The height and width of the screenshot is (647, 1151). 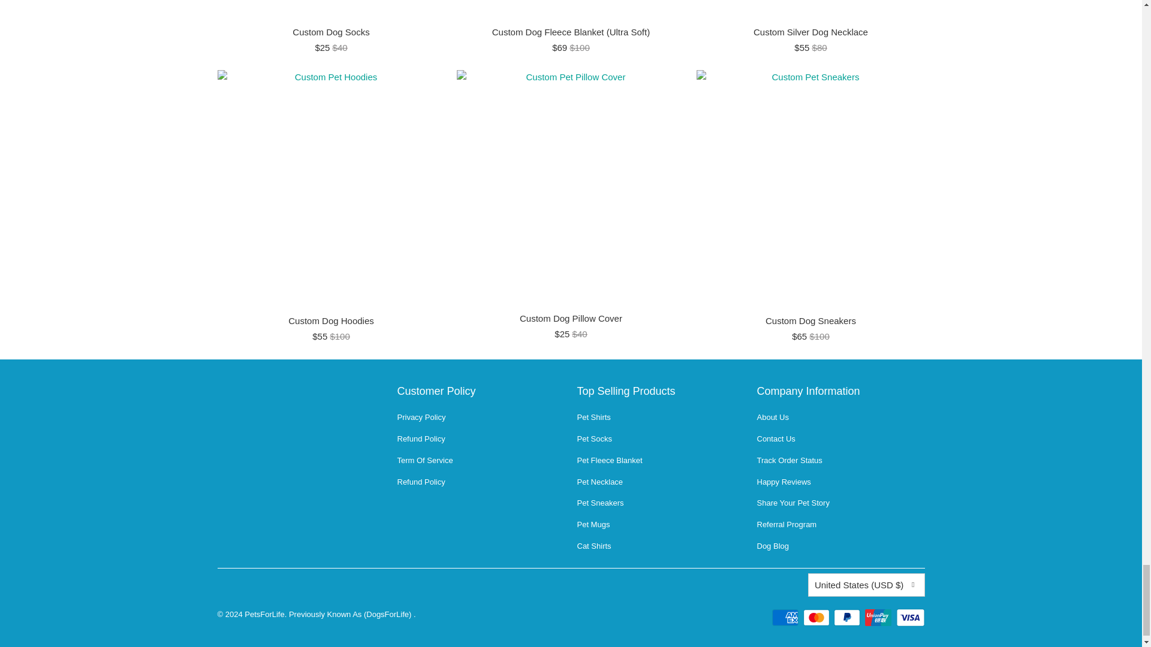 What do you see at coordinates (909, 618) in the screenshot?
I see `Visa` at bounding box center [909, 618].